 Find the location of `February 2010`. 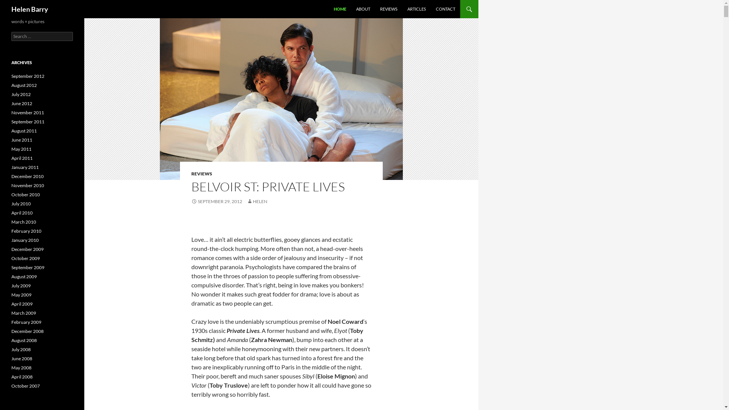

February 2010 is located at coordinates (27, 231).